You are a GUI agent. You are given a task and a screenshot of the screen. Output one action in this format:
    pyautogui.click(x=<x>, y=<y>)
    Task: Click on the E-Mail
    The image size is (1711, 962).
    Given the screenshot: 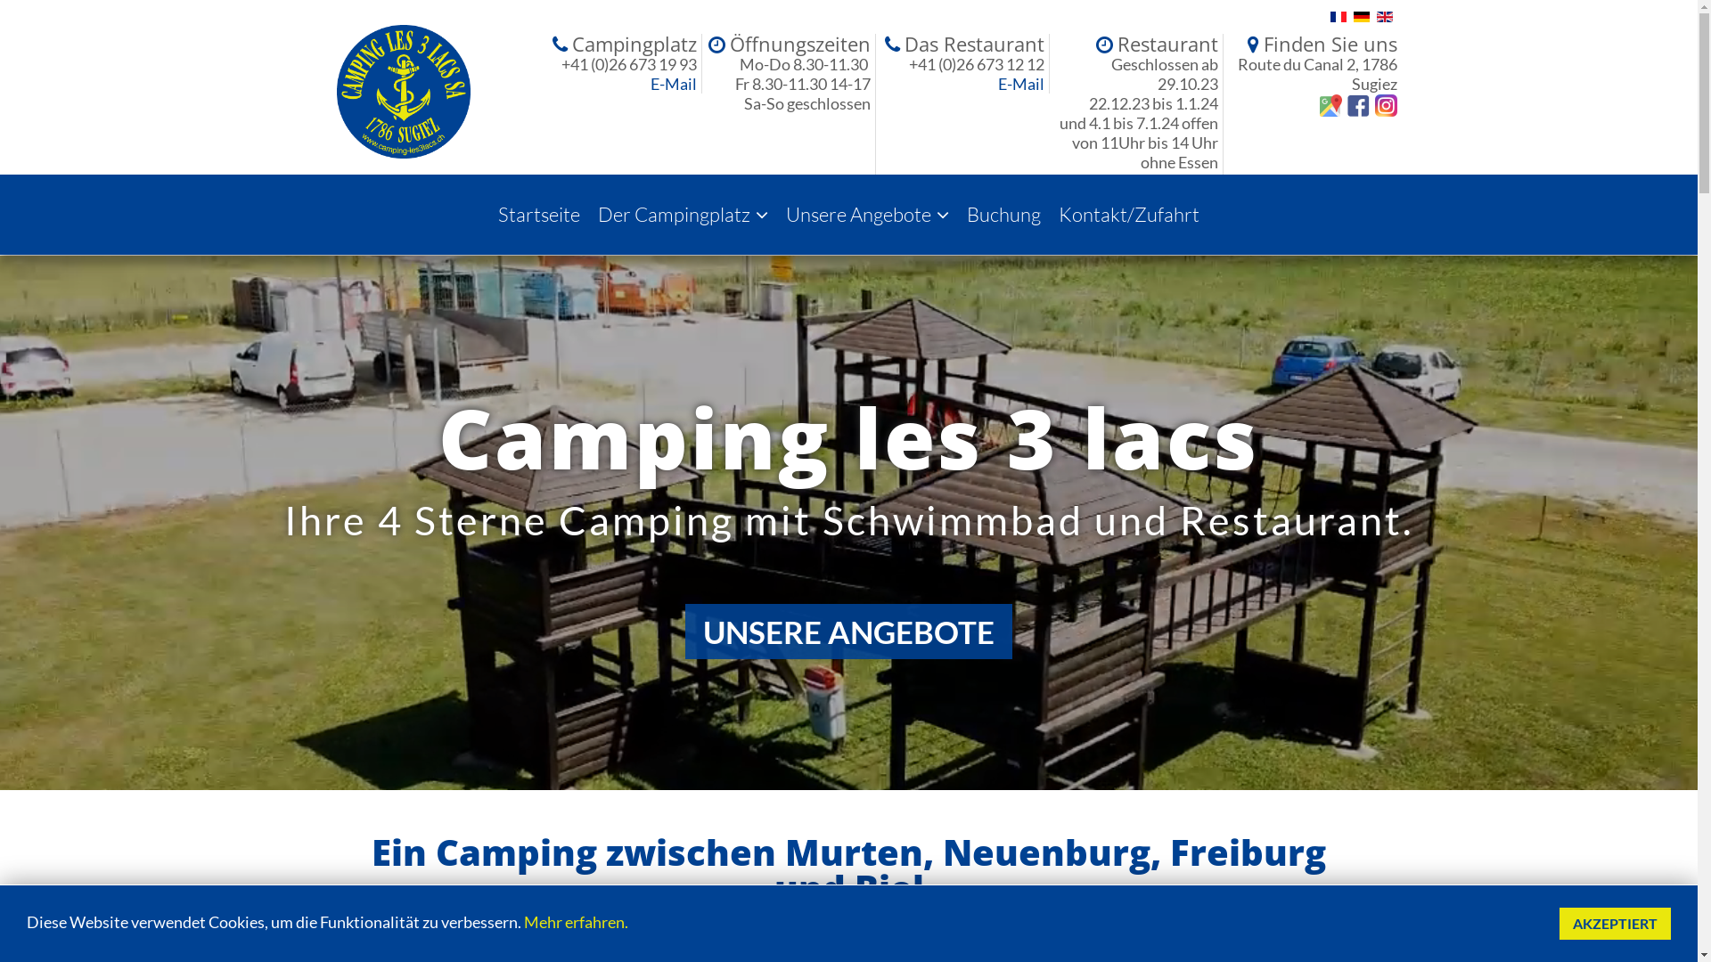 What is the action you would take?
    pyautogui.click(x=674, y=84)
    